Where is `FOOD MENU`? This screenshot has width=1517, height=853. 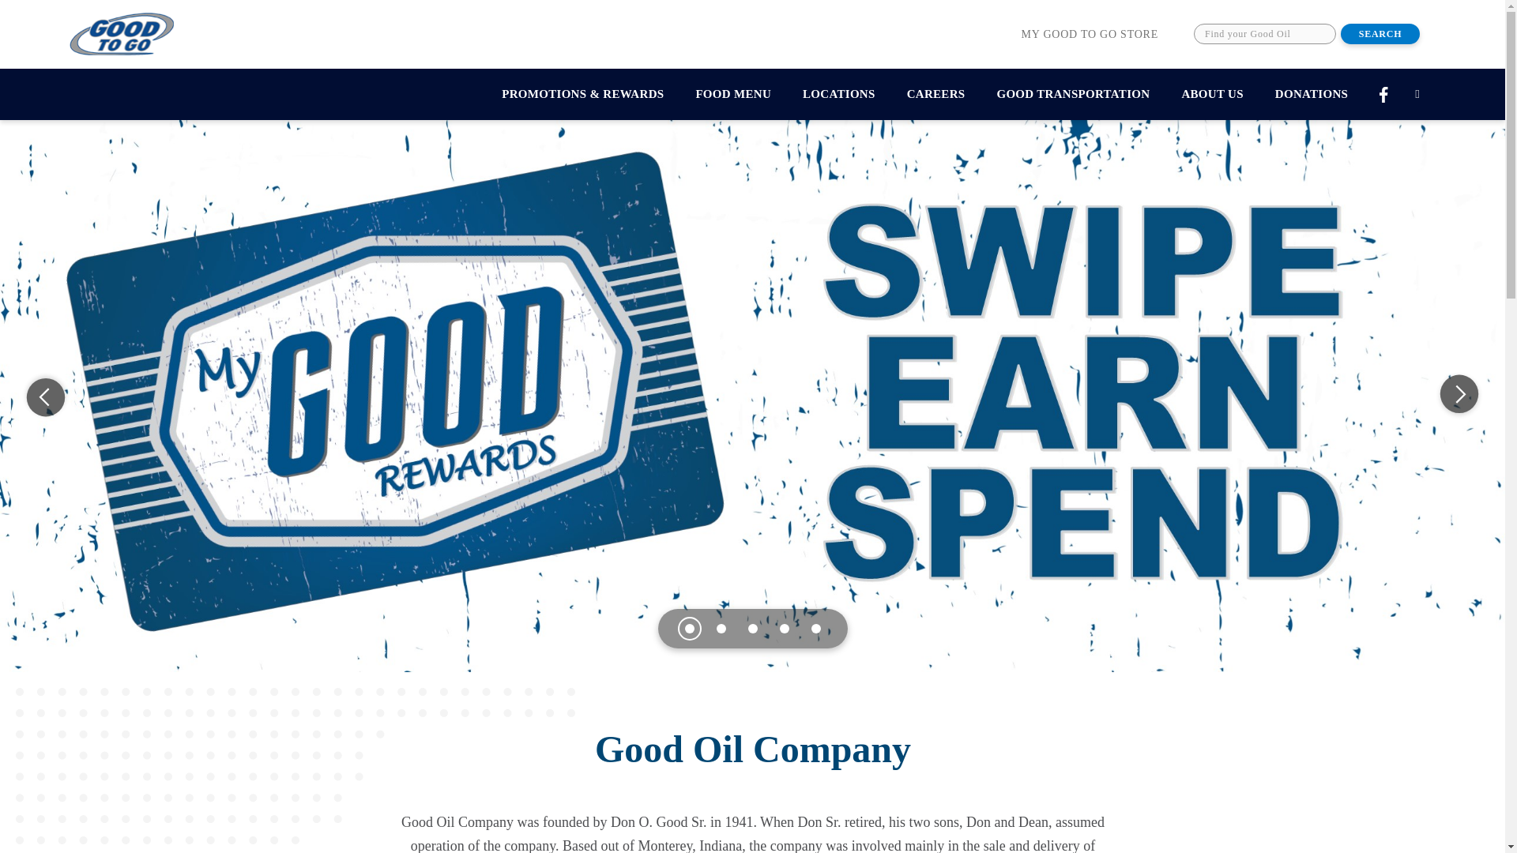
FOOD MENU is located at coordinates (733, 95).